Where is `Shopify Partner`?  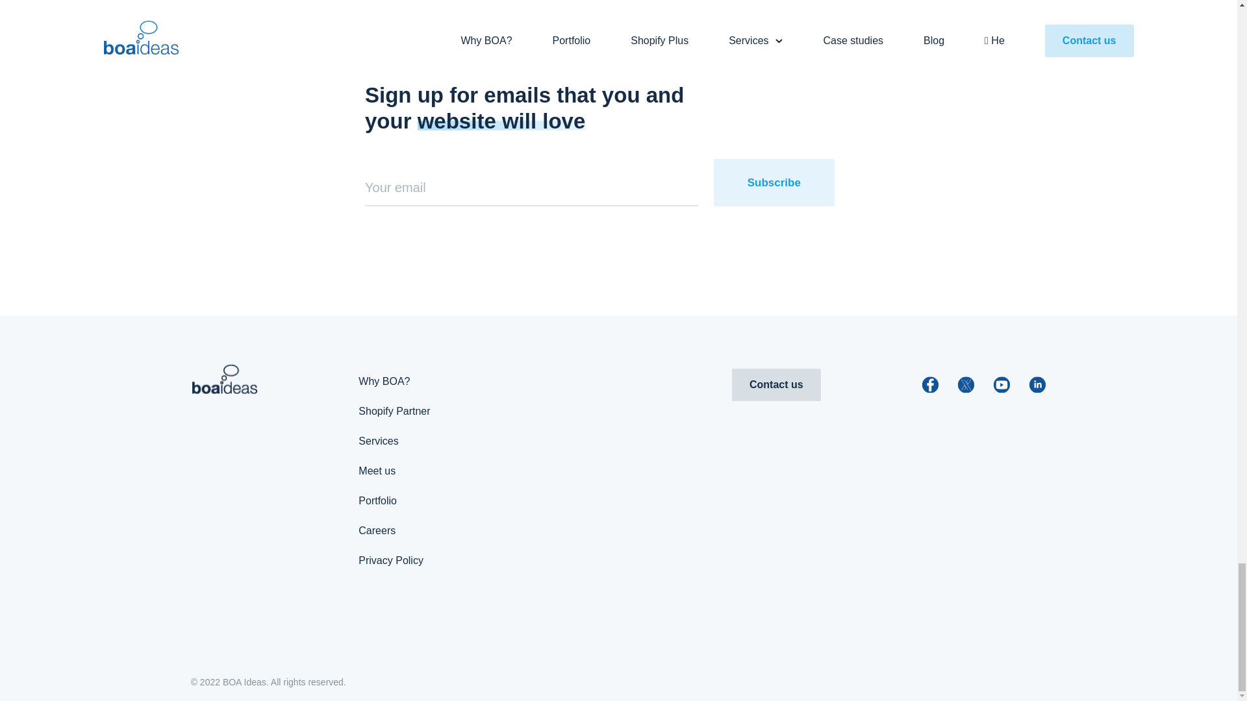 Shopify Partner is located at coordinates (394, 411).